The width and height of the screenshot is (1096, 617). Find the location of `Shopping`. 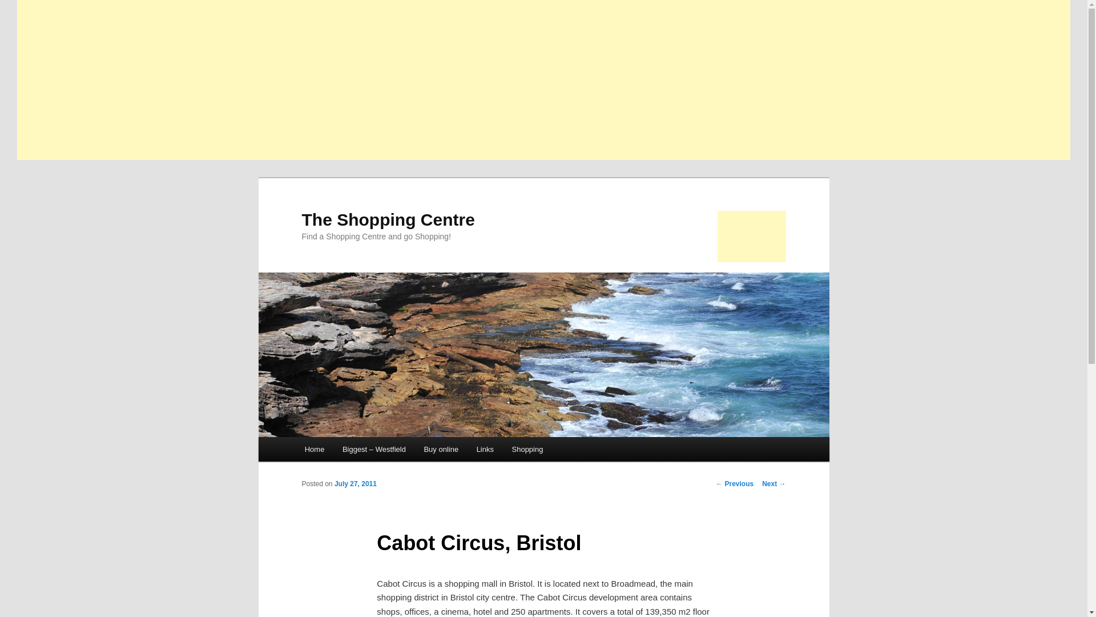

Shopping is located at coordinates (527, 449).